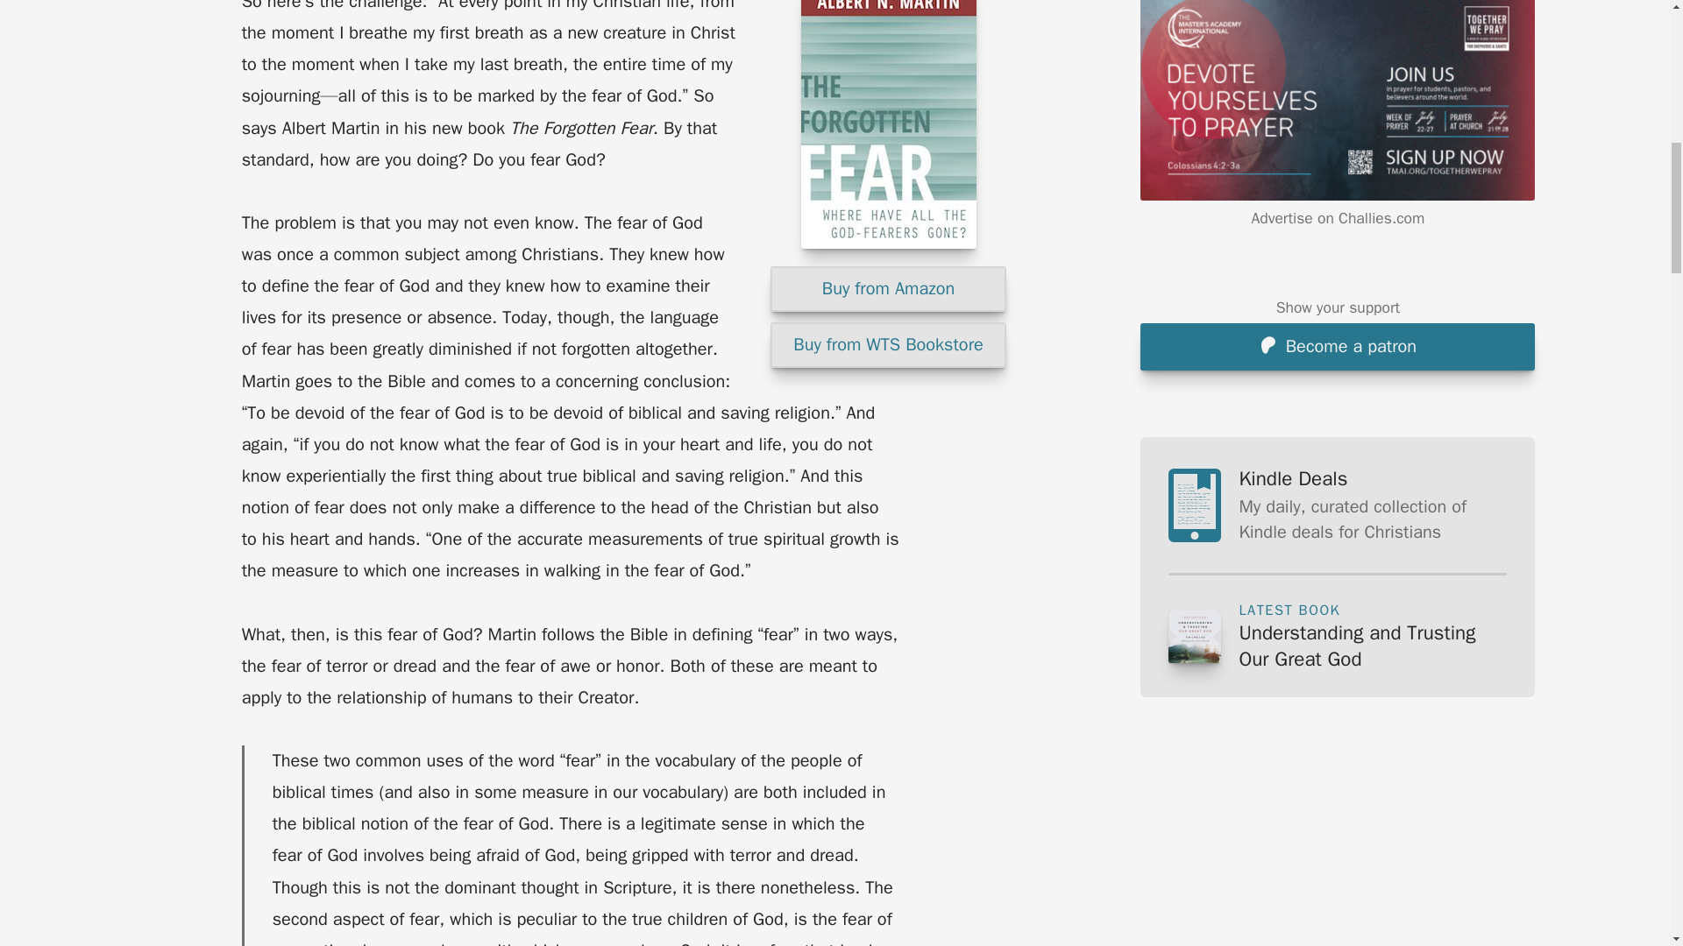 This screenshot has width=1683, height=946. Describe the element at coordinates (889, 345) in the screenshot. I see `Buy from WTS Bookstore` at that location.